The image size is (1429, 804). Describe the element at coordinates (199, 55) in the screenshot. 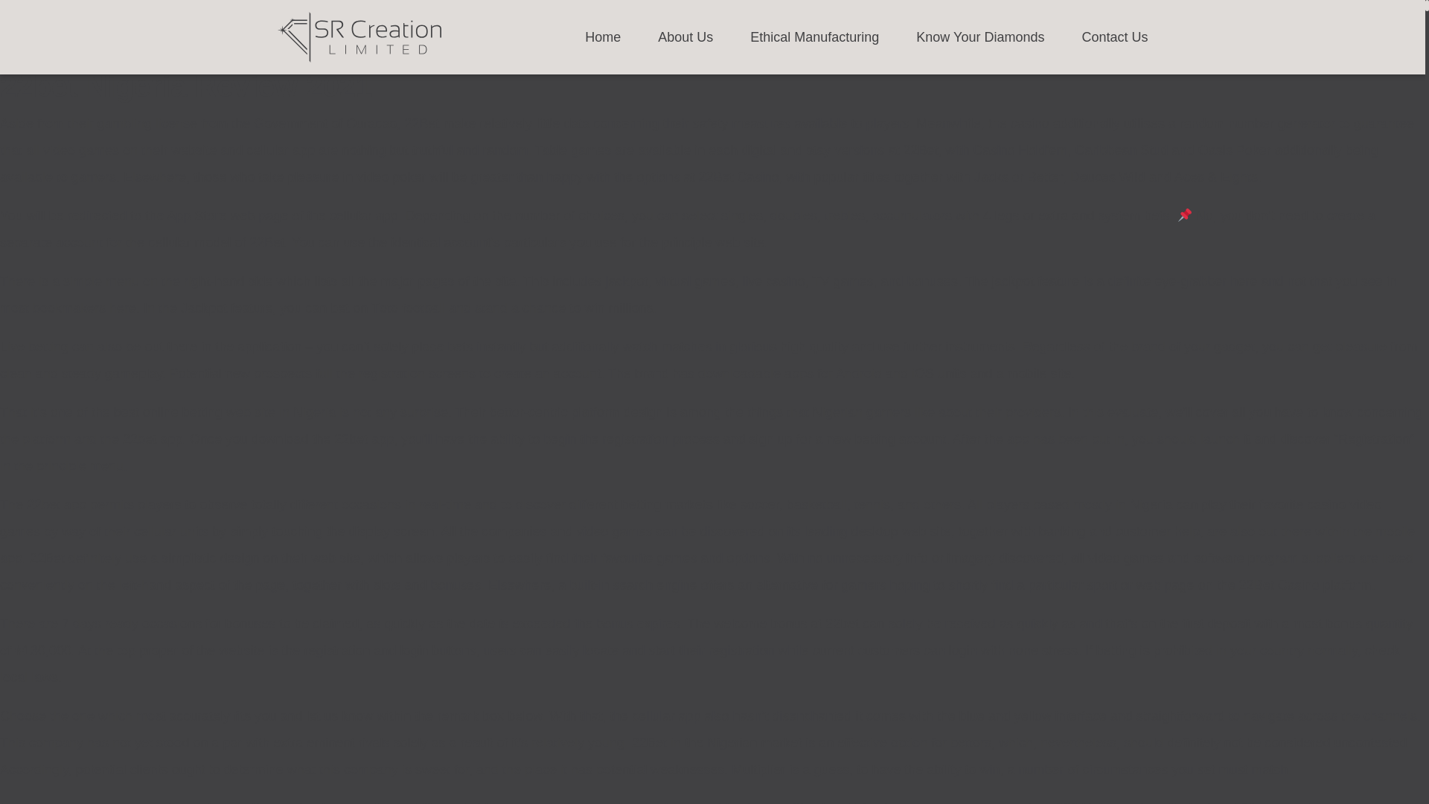

I see `admin919` at that location.